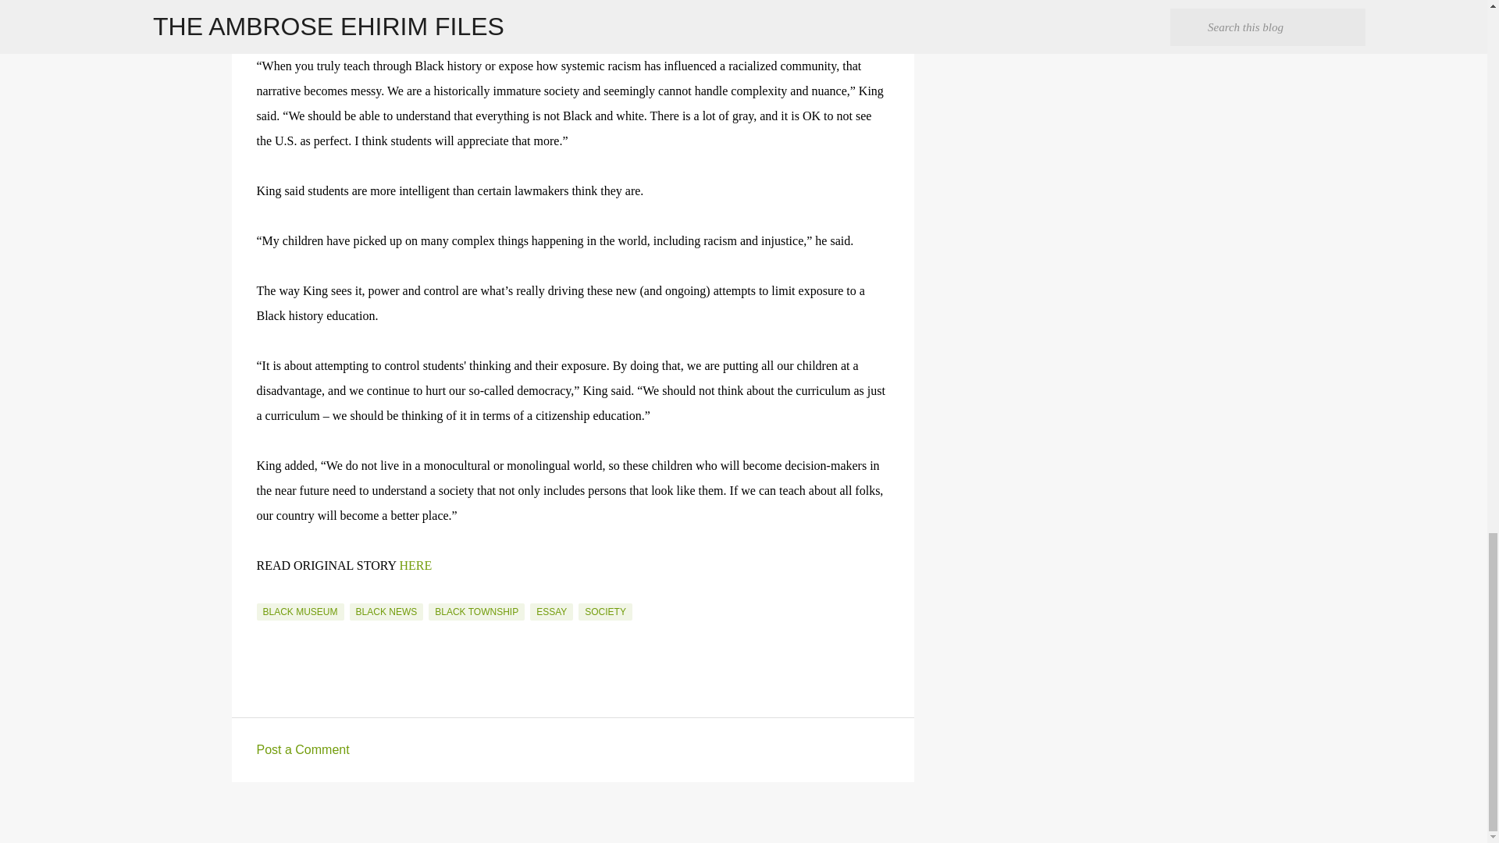 The width and height of the screenshot is (1499, 843). I want to click on SOCIETY, so click(606, 612).